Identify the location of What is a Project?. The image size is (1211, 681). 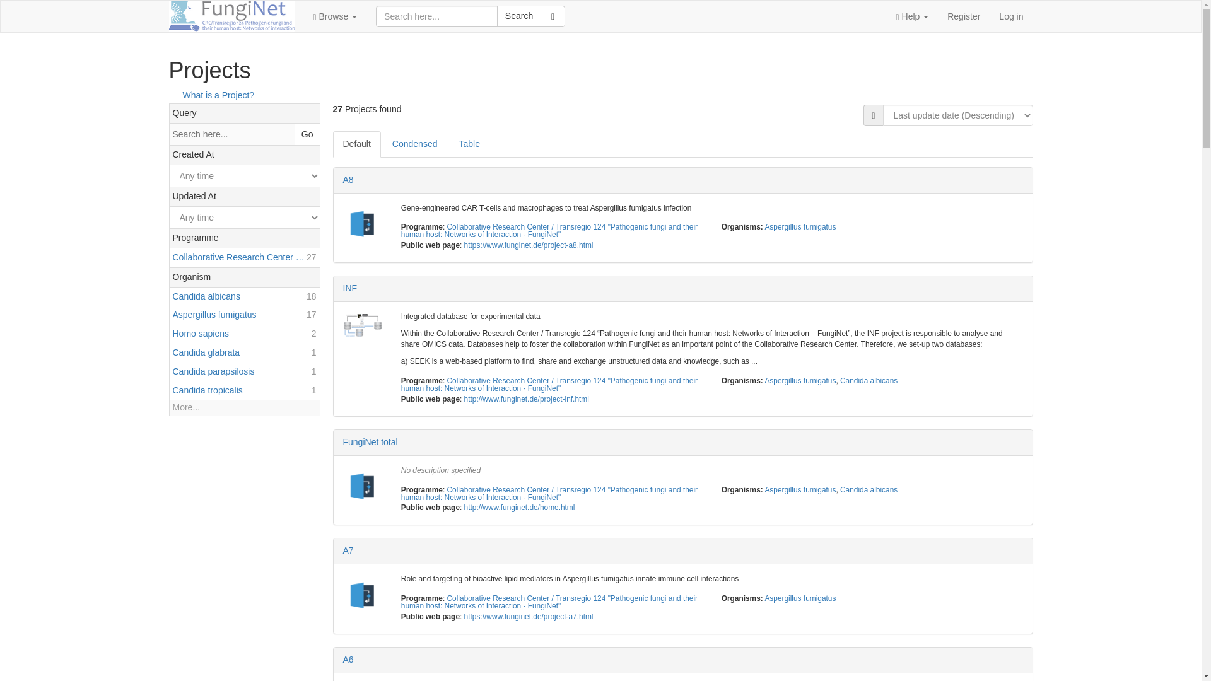
(212, 95).